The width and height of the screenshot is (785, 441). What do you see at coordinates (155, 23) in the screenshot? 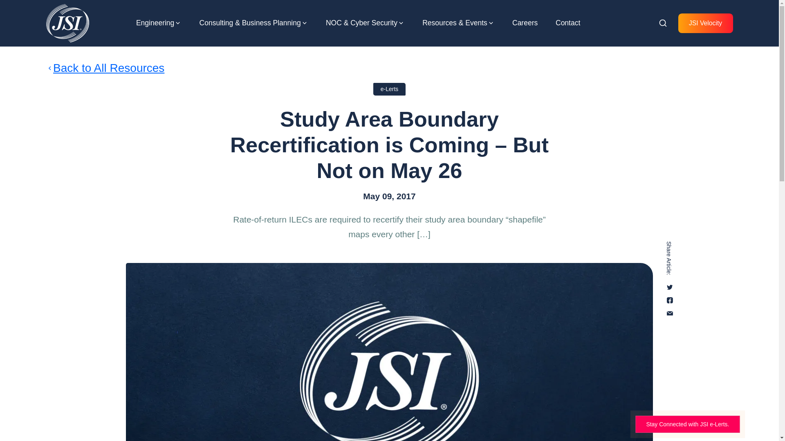
I see `Engineering` at bounding box center [155, 23].